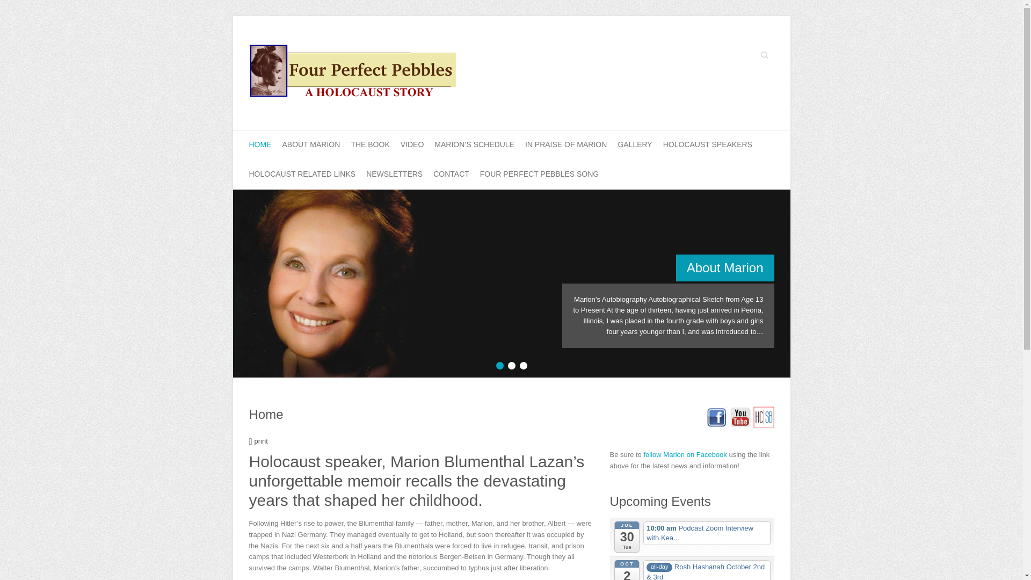 The image size is (1031, 580). I want to click on CONTACT, so click(451, 175).